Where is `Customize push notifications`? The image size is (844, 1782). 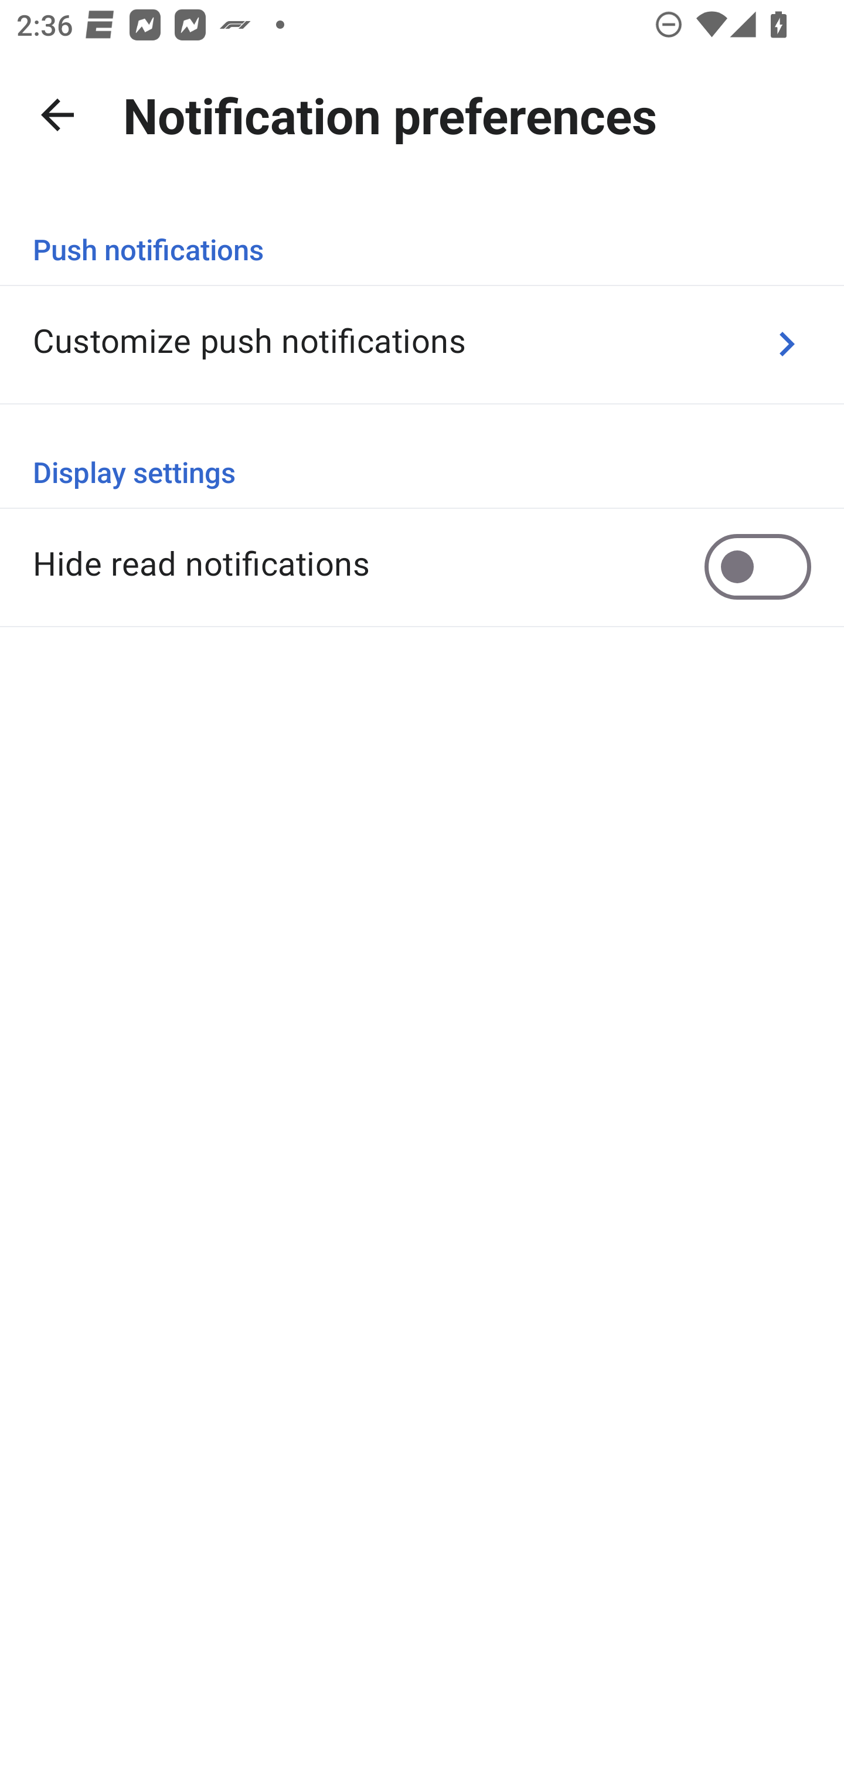
Customize push notifications is located at coordinates (422, 344).